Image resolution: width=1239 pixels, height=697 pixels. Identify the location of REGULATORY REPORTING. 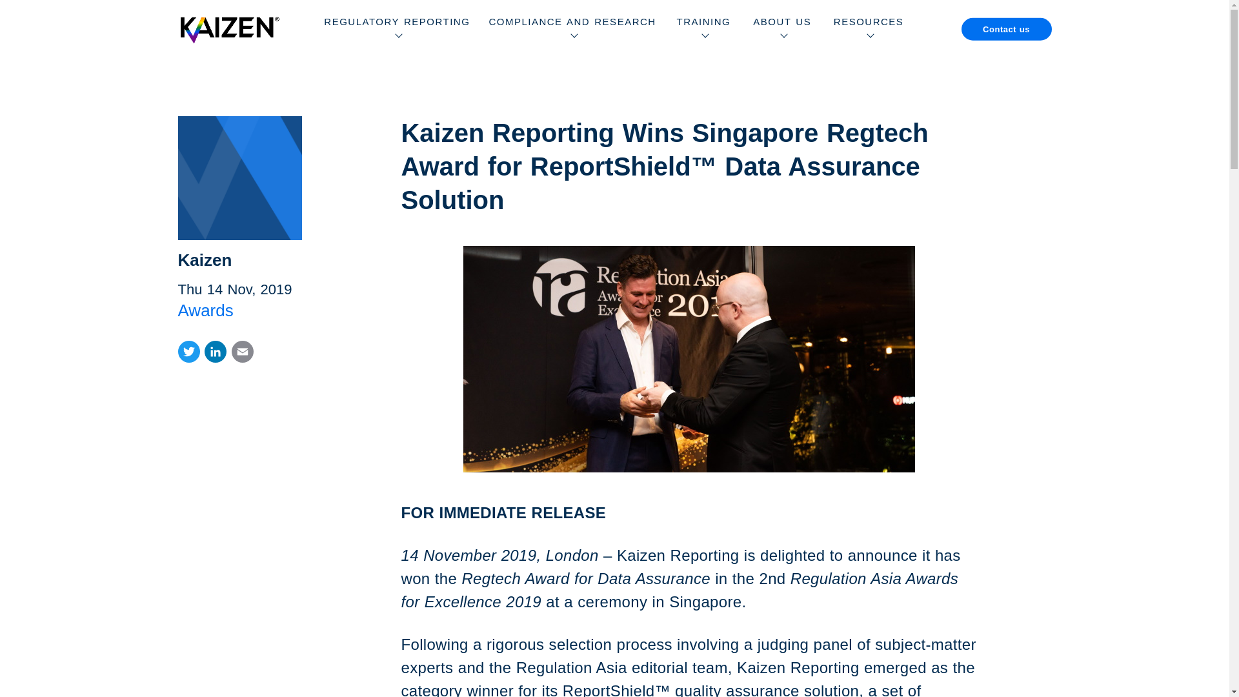
(396, 28).